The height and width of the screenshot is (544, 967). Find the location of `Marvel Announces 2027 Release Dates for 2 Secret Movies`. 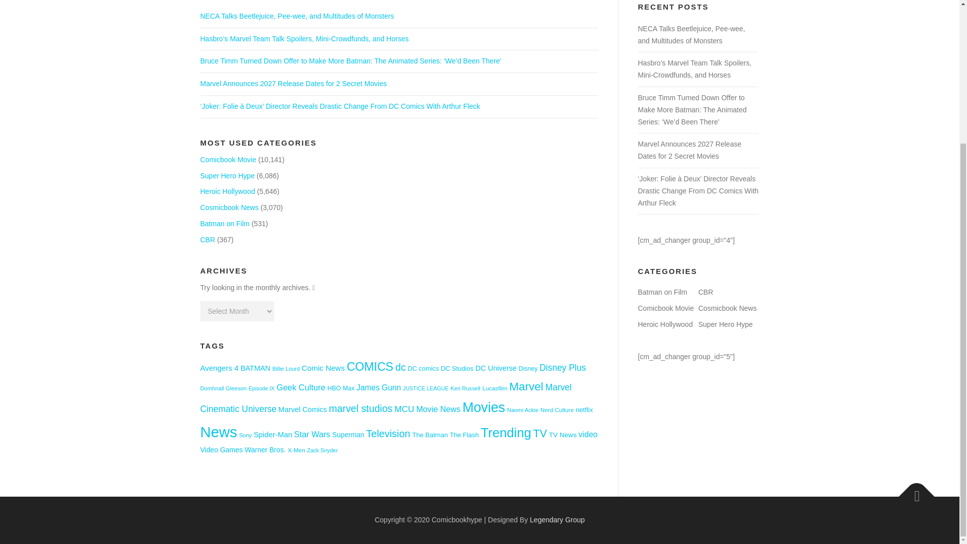

Marvel Announces 2027 Release Dates for 2 Secret Movies is located at coordinates (293, 83).